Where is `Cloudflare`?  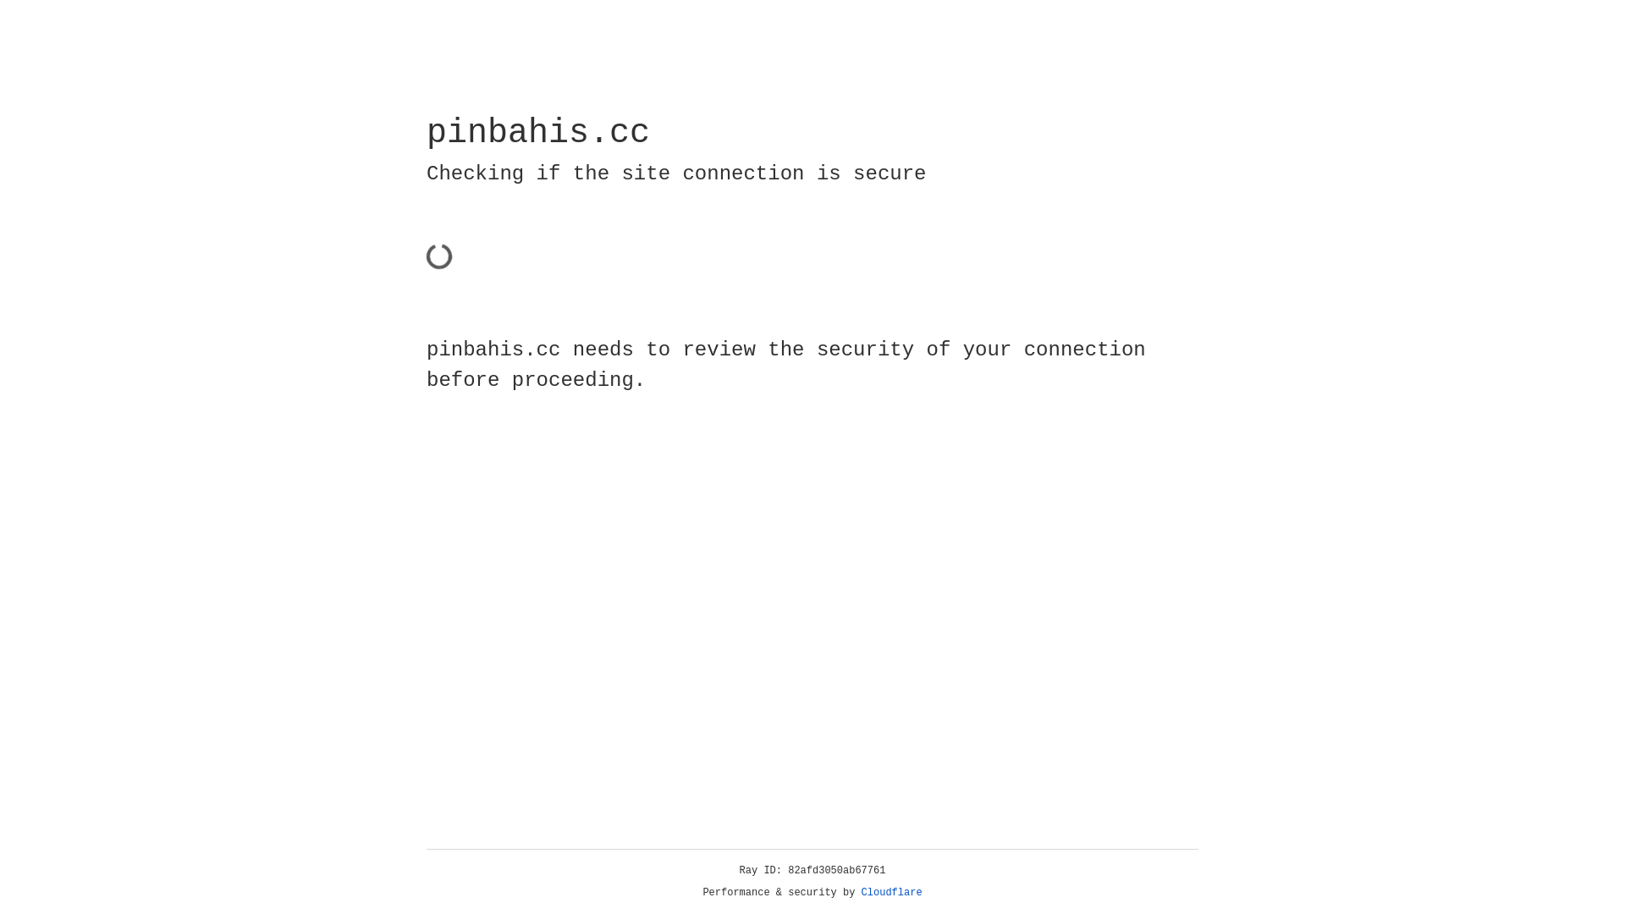
Cloudflare is located at coordinates (892, 893).